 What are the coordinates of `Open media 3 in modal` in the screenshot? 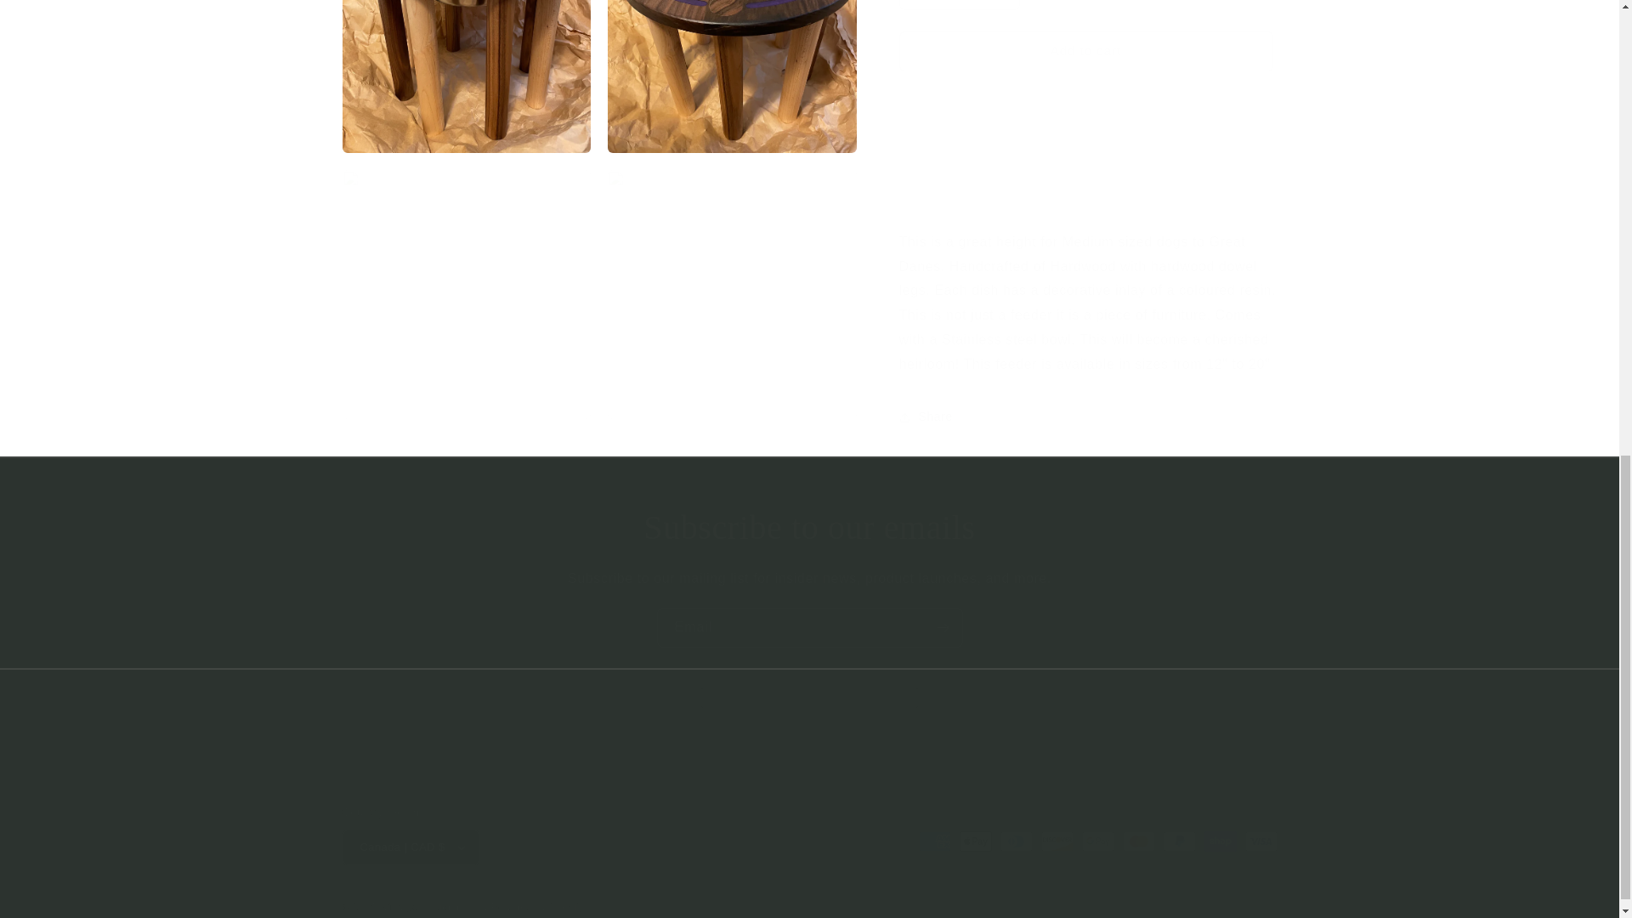 It's located at (732, 68).